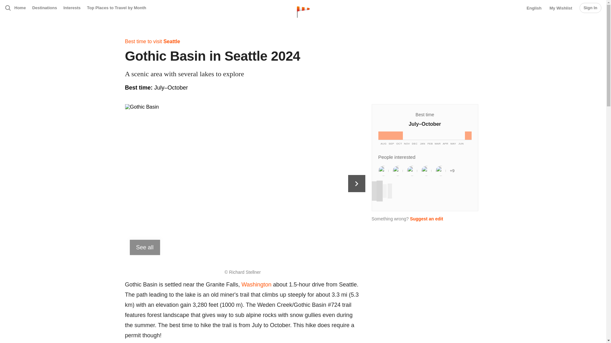 This screenshot has height=343, width=611. I want to click on Suggest an edit, so click(426, 219).